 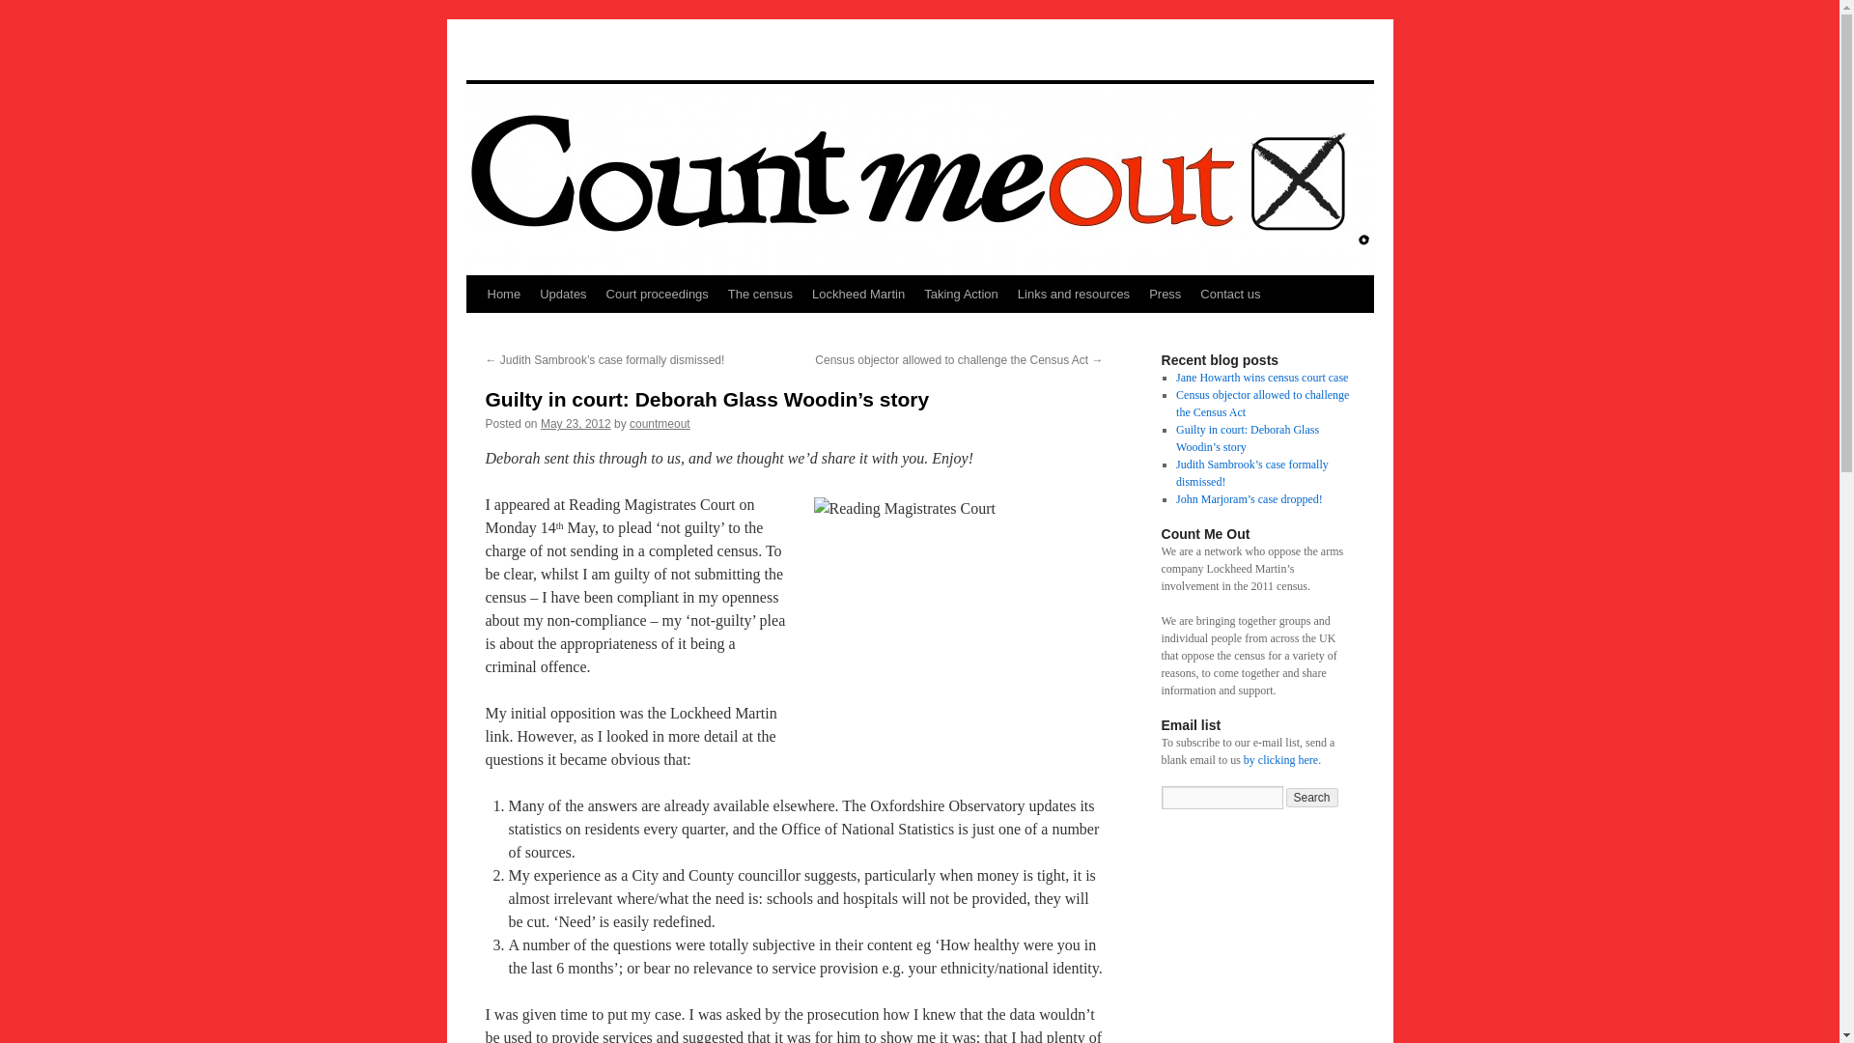 What do you see at coordinates (576, 424) in the screenshot?
I see `May 23, 2012` at bounding box center [576, 424].